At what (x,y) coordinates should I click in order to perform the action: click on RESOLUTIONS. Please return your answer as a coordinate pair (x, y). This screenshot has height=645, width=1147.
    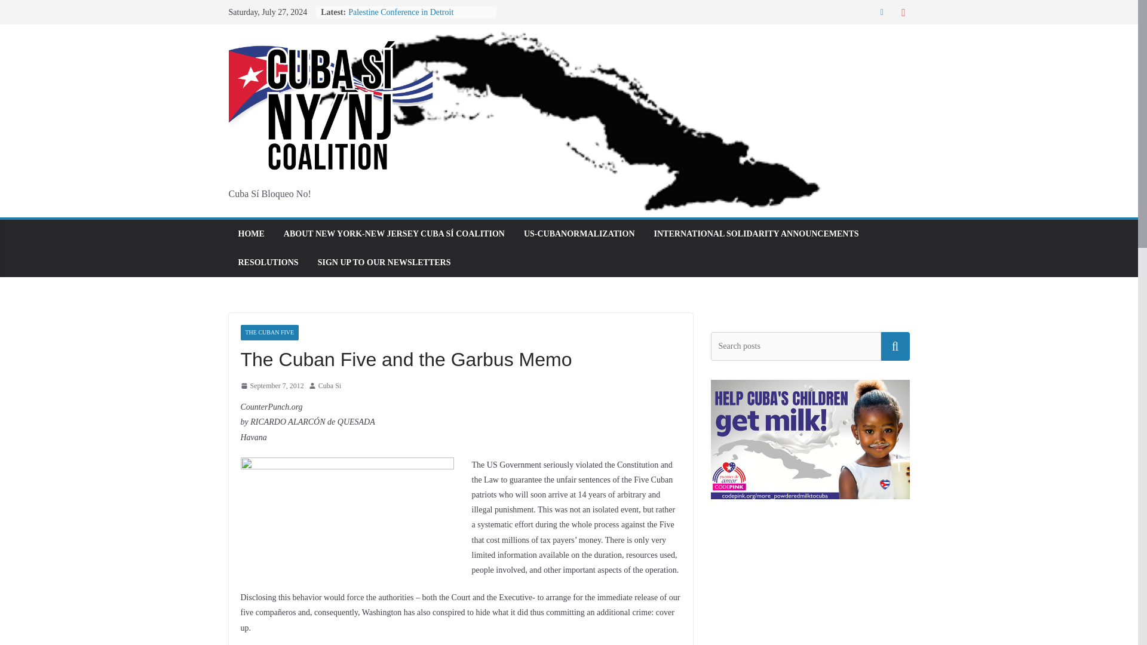
    Looking at the image, I should click on (268, 262).